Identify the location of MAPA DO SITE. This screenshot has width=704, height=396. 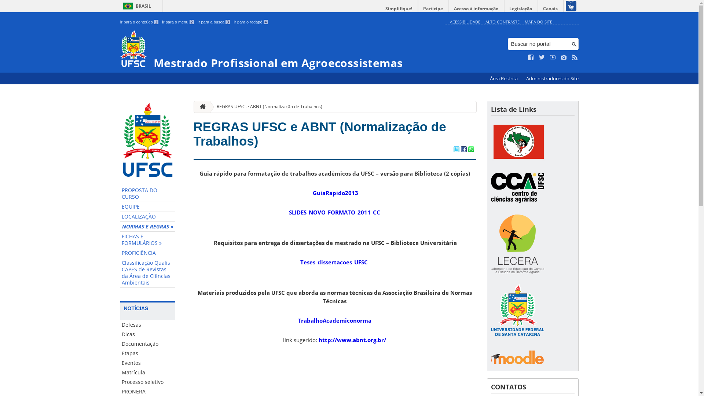
(538, 22).